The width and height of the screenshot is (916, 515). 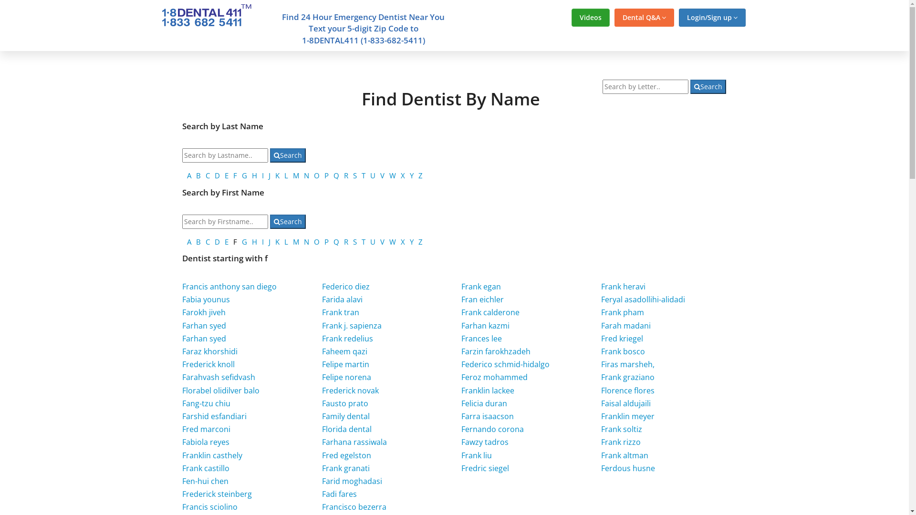 What do you see at coordinates (492, 429) in the screenshot?
I see `Fernando corona` at bounding box center [492, 429].